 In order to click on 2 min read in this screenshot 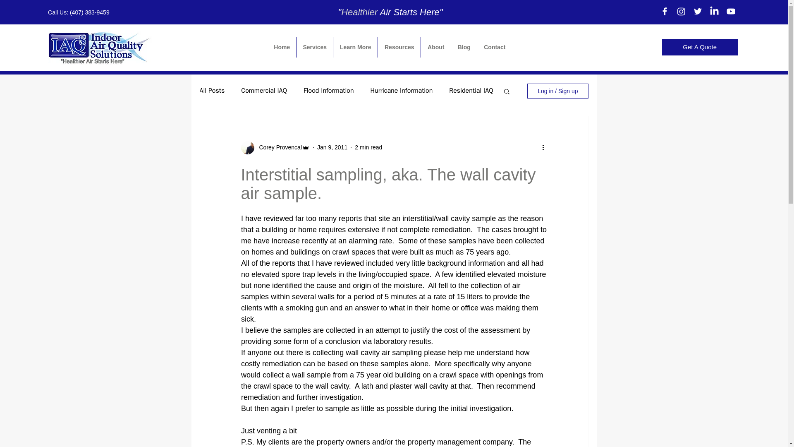, I will do `click(368, 147)`.